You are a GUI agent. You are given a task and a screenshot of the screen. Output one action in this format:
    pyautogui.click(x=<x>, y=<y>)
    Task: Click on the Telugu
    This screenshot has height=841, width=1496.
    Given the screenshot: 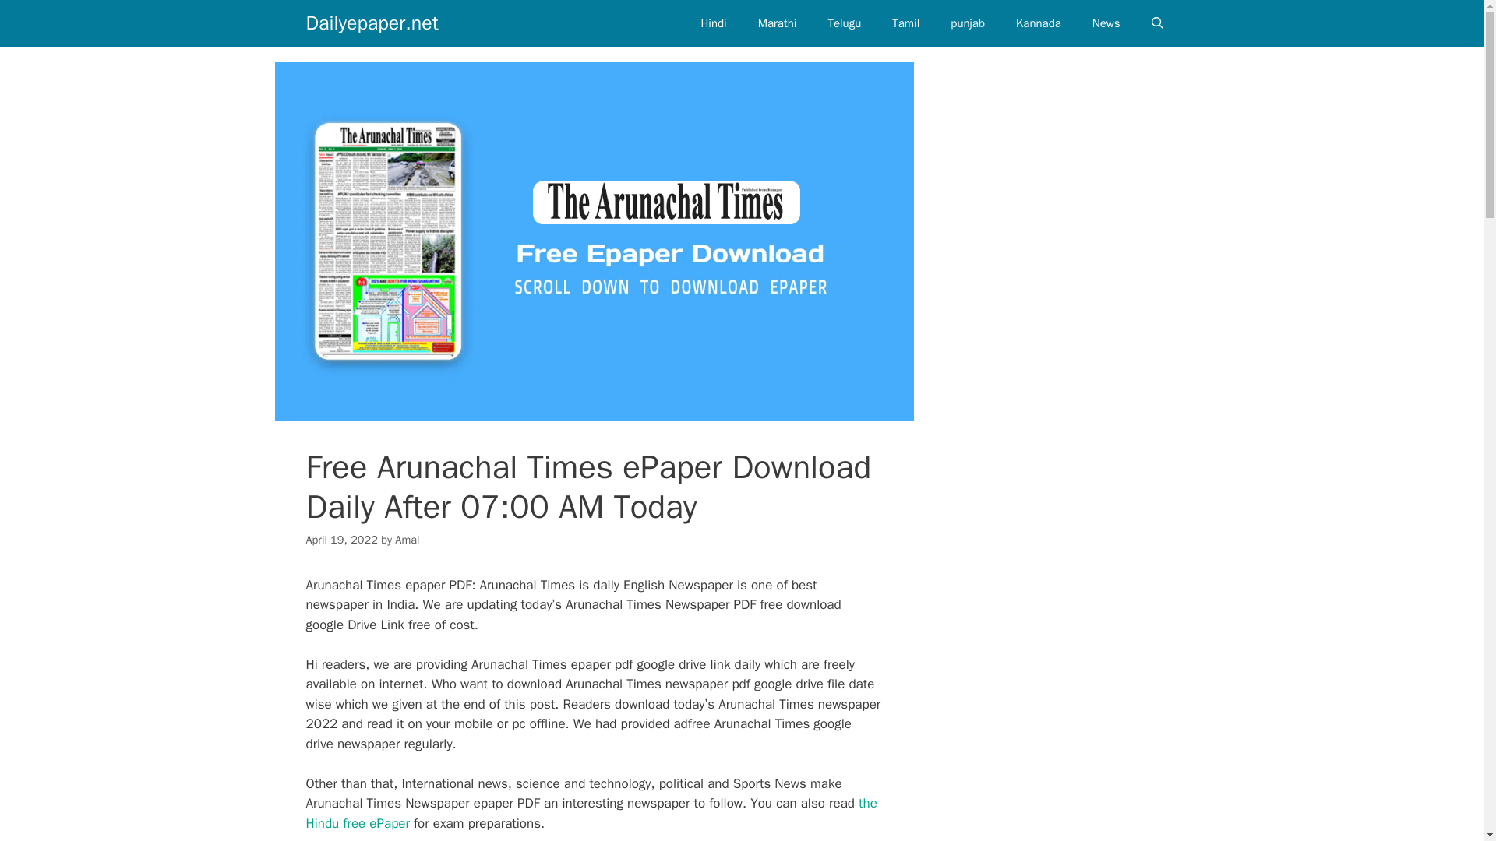 What is the action you would take?
    pyautogui.click(x=845, y=23)
    